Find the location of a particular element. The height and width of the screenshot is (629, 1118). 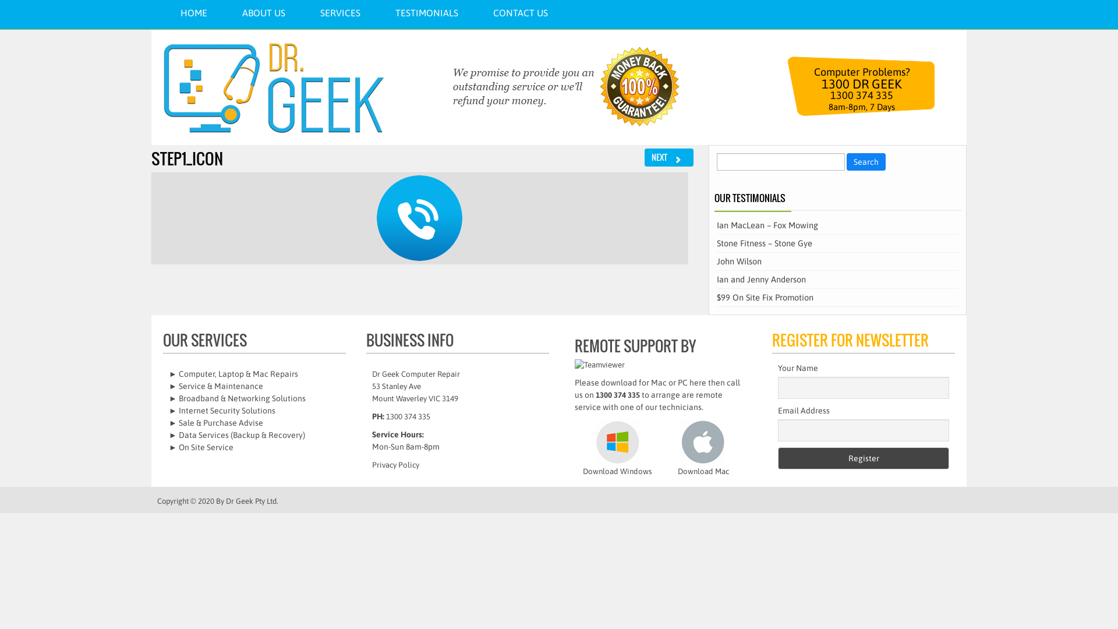

Download Mac is located at coordinates (703, 457).